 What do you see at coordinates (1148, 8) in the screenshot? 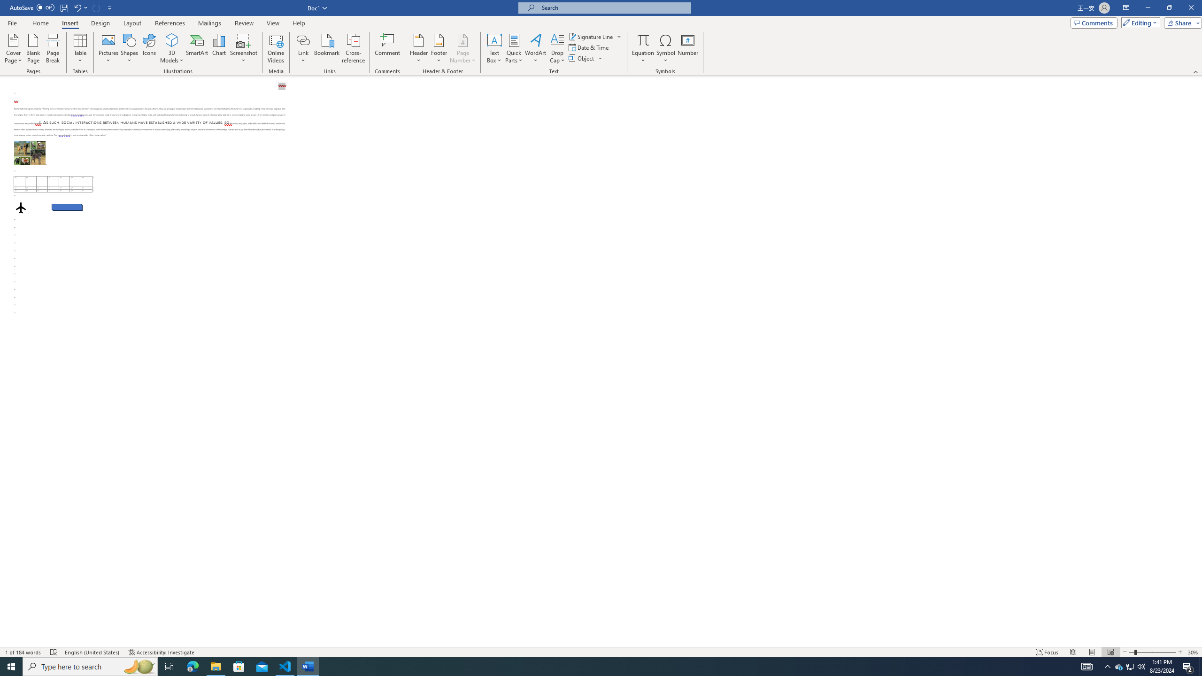
I see `Minimize` at bounding box center [1148, 8].